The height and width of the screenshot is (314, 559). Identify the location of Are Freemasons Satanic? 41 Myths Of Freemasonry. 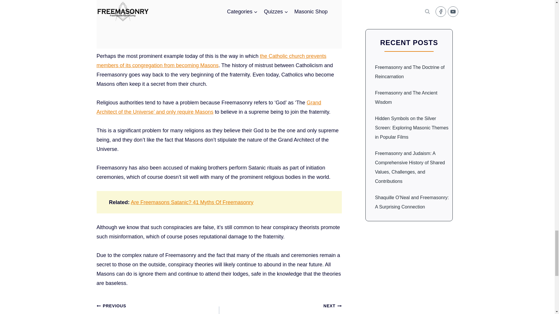
(192, 202).